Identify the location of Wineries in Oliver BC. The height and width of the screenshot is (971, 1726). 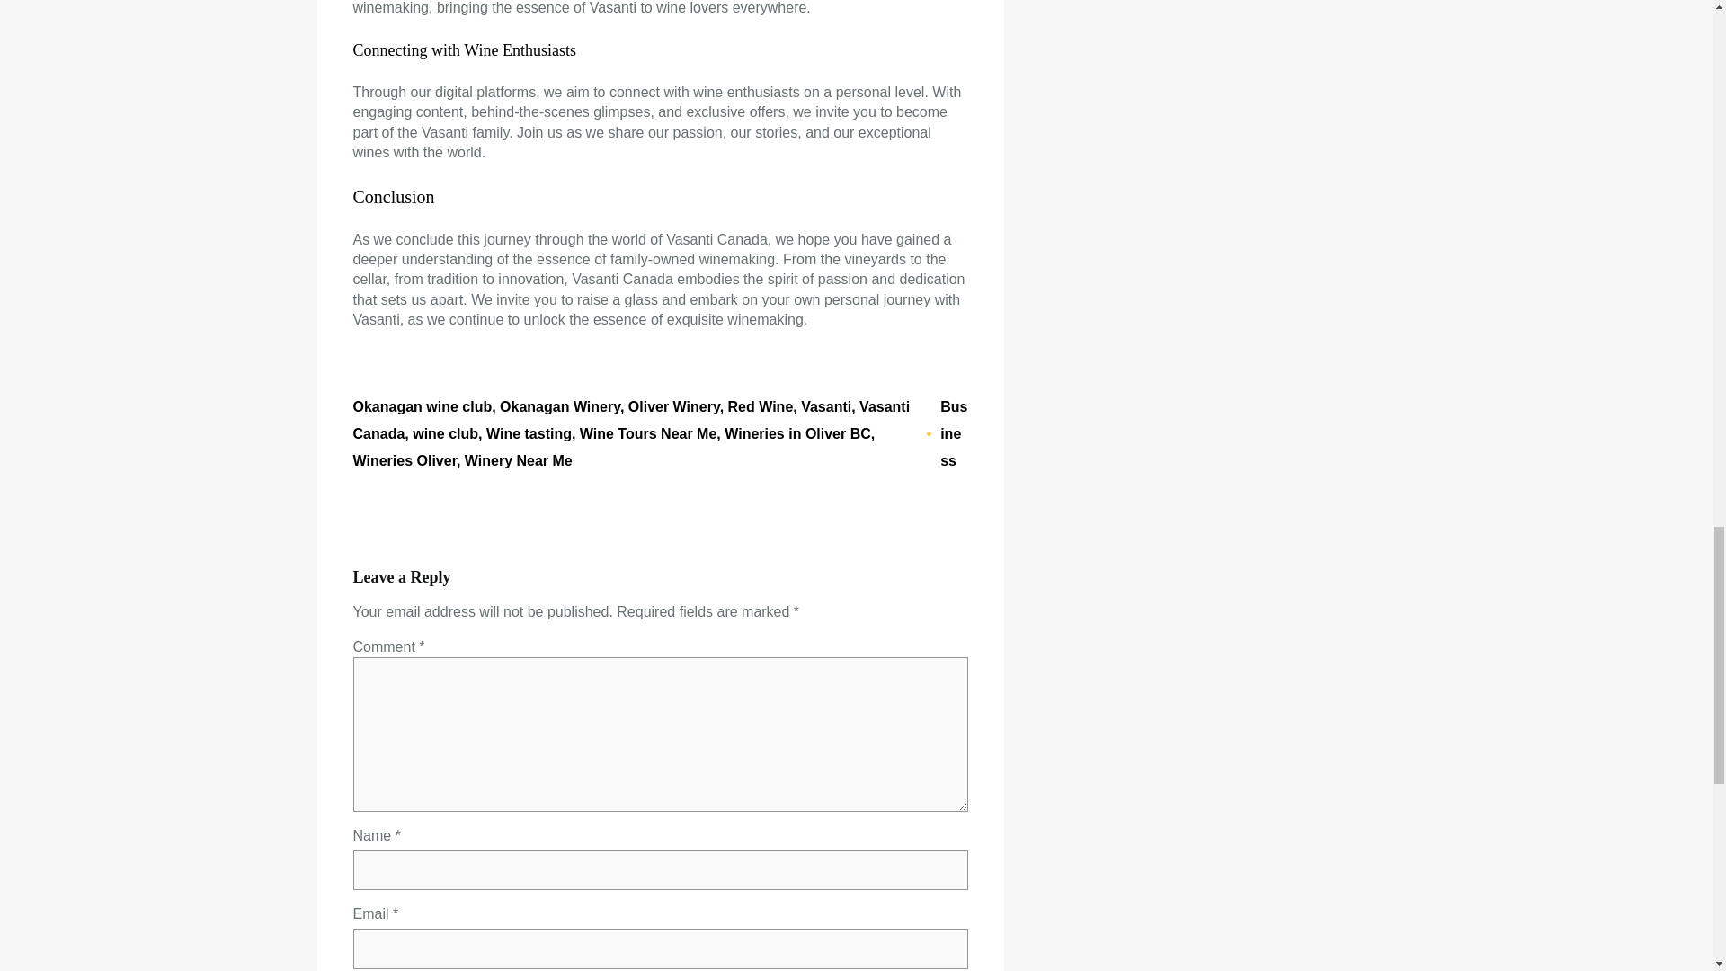
(798, 433).